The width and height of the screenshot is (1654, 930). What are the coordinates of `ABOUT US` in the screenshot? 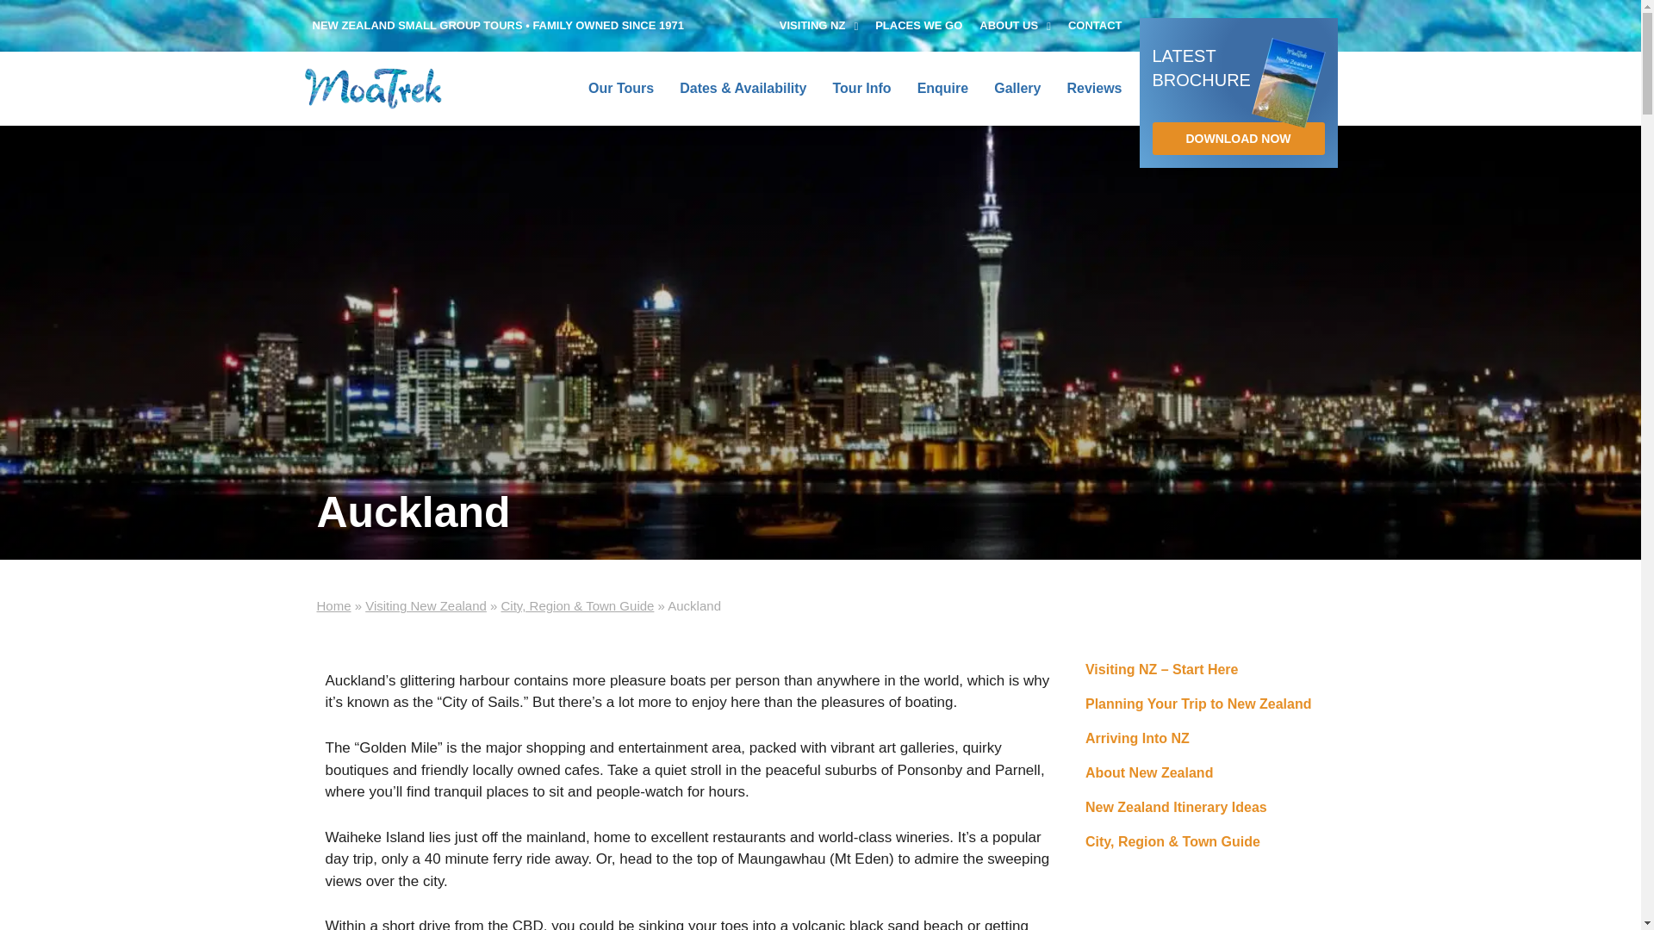 It's located at (1015, 26).